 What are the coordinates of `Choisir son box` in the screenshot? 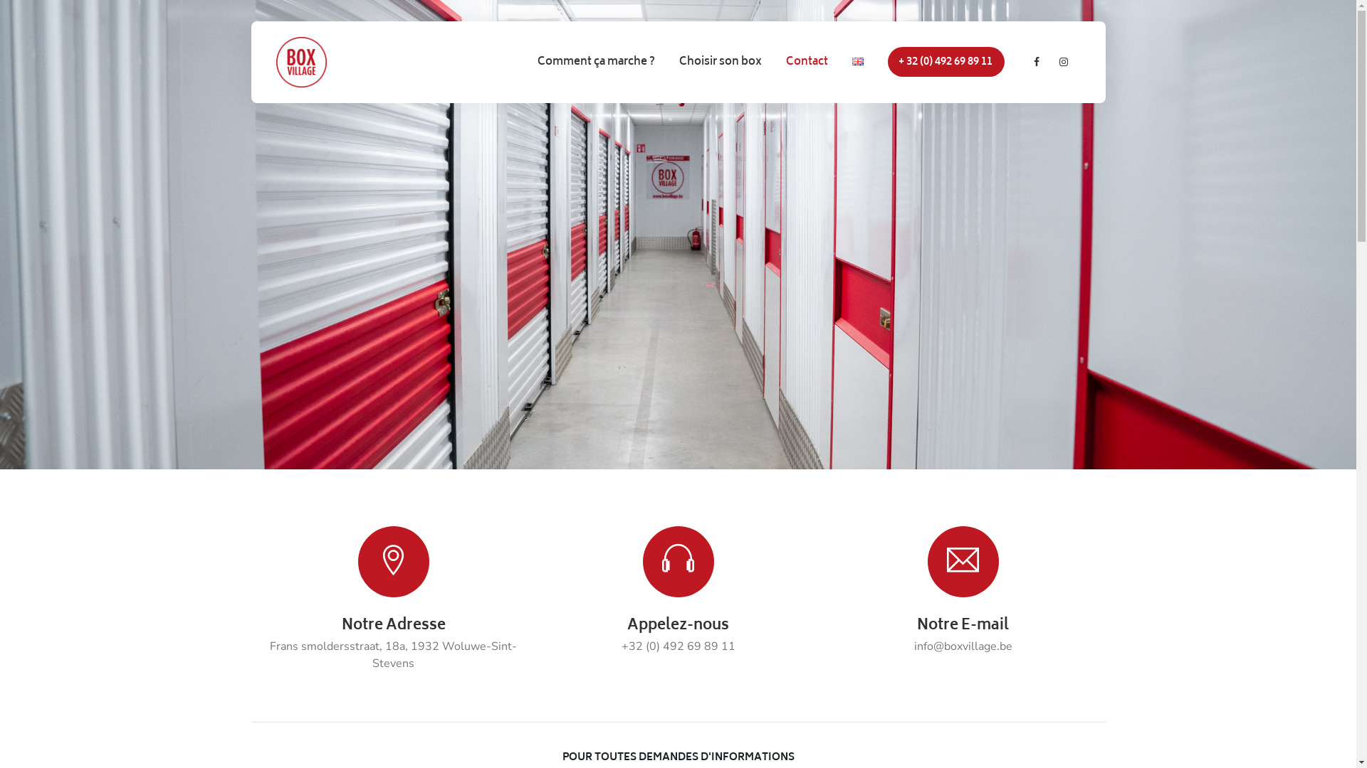 It's located at (721, 63).